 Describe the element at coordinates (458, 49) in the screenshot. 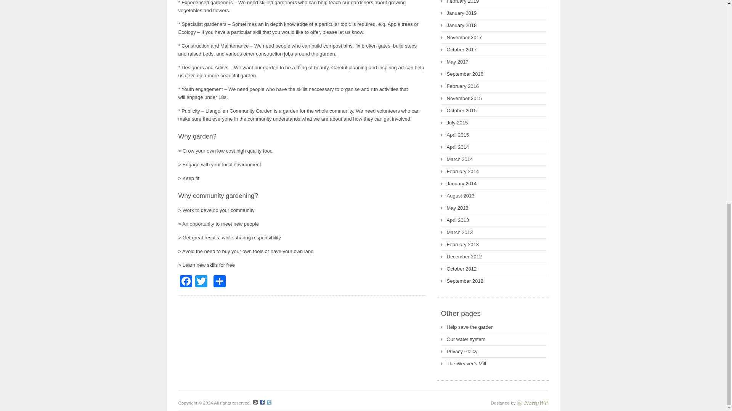

I see `October 2017` at that location.